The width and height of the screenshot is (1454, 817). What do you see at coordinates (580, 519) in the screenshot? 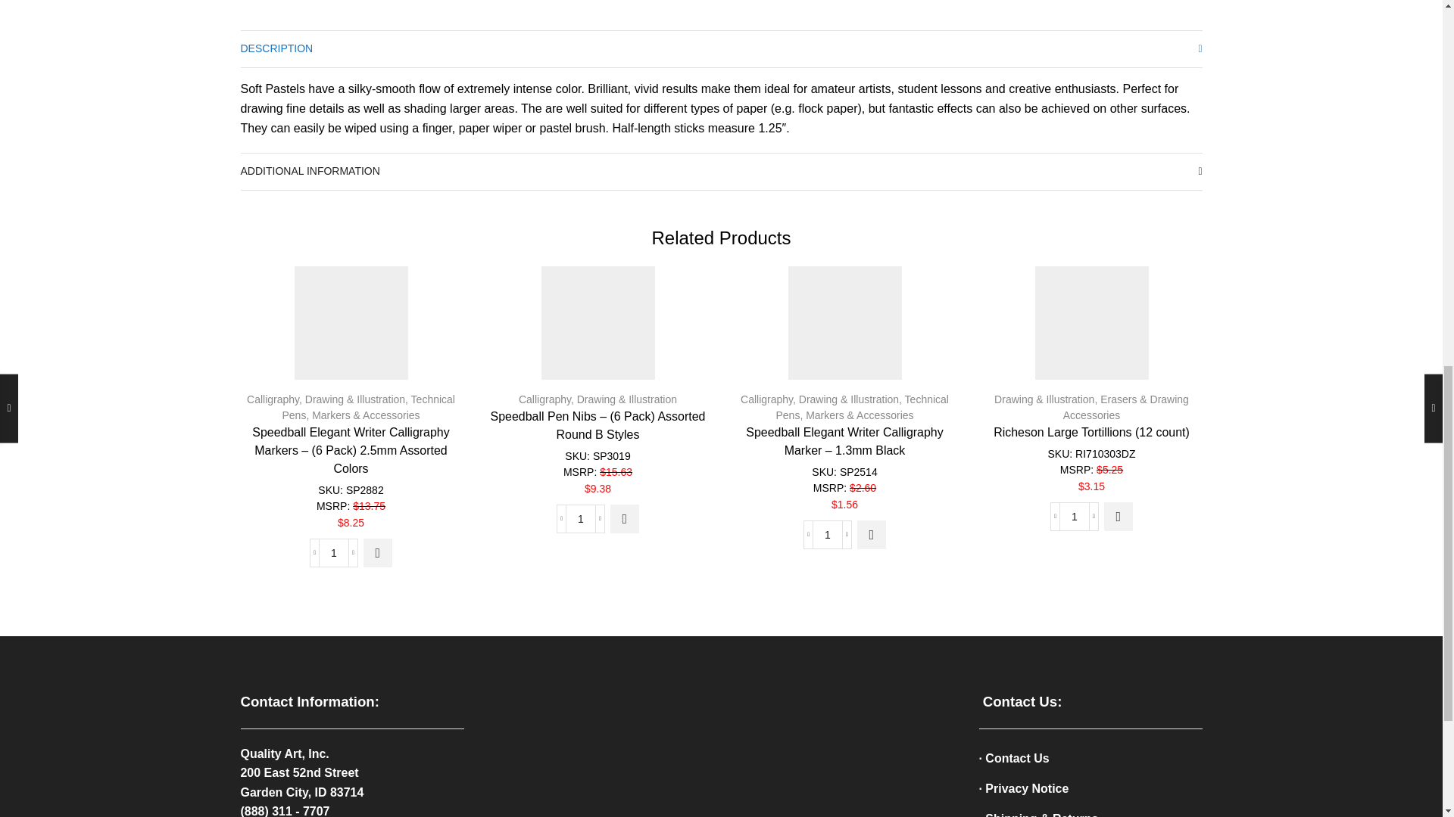
I see `1` at bounding box center [580, 519].